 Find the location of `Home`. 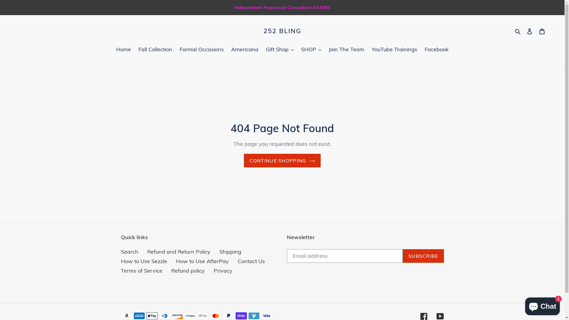

Home is located at coordinates (124, 50).